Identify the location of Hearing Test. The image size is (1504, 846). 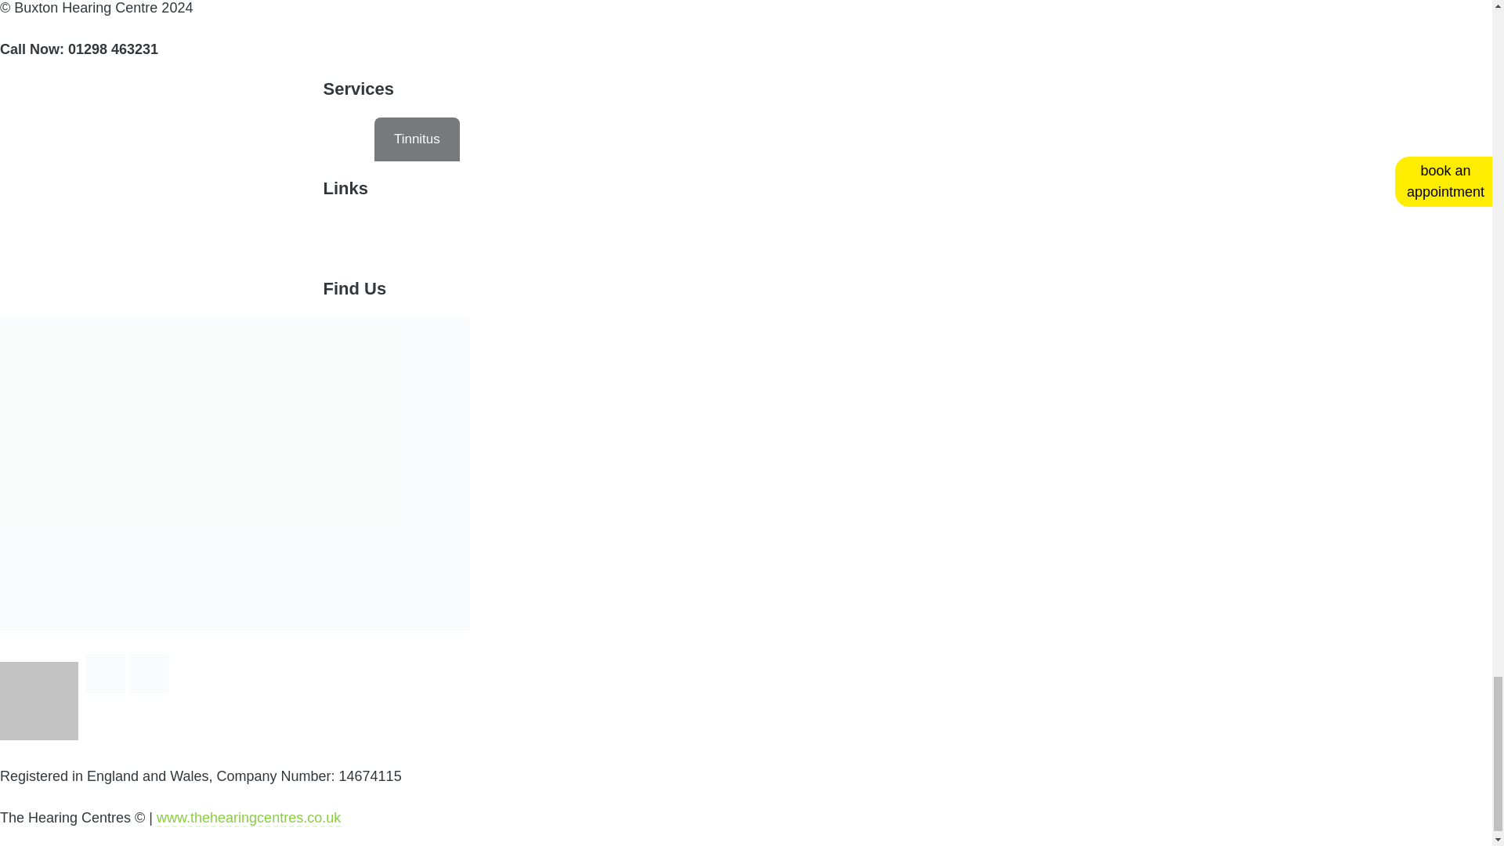
(317, 139).